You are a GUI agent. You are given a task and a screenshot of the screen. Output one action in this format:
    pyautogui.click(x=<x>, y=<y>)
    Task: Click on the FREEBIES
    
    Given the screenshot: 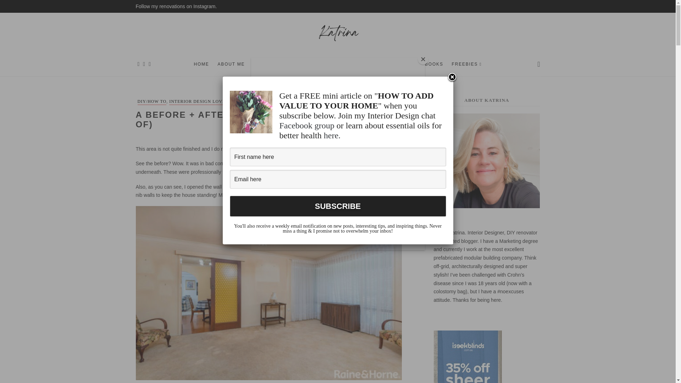 What is the action you would take?
    pyautogui.click(x=467, y=64)
    